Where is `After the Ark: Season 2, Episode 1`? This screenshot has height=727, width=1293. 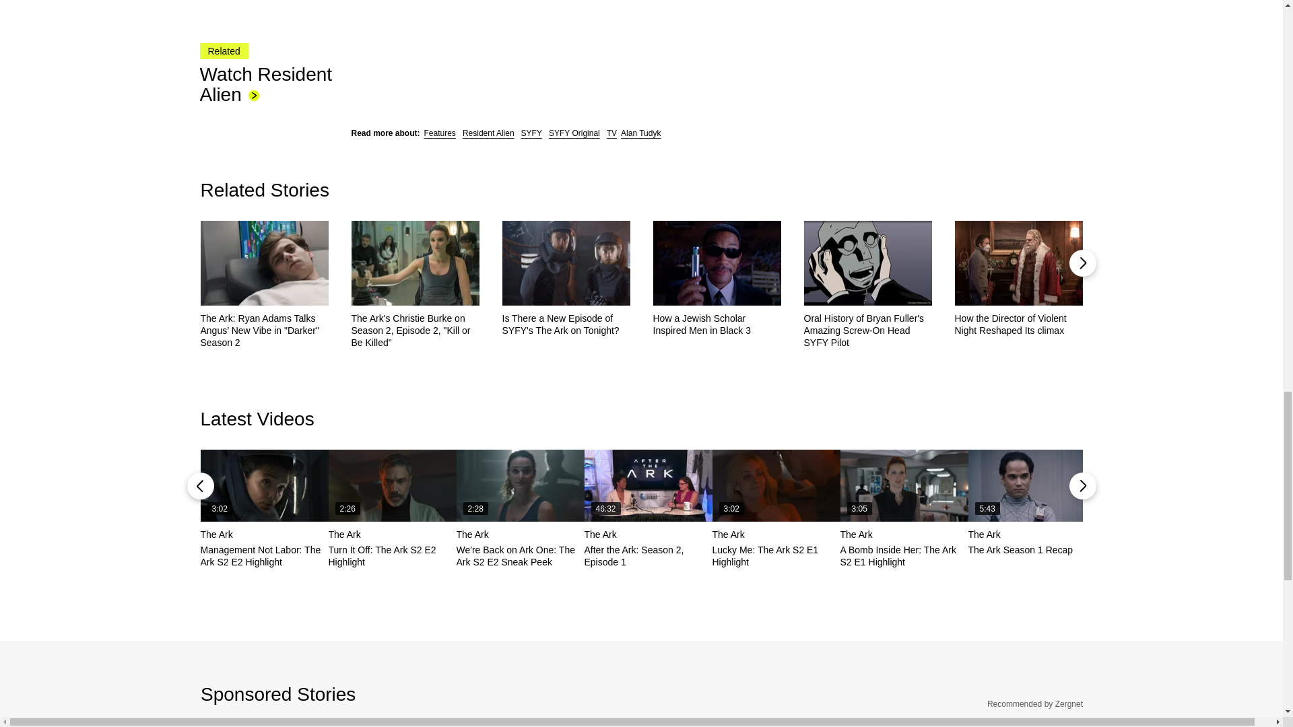
After the Ark: Season 2, Episode 1 is located at coordinates (648, 486).